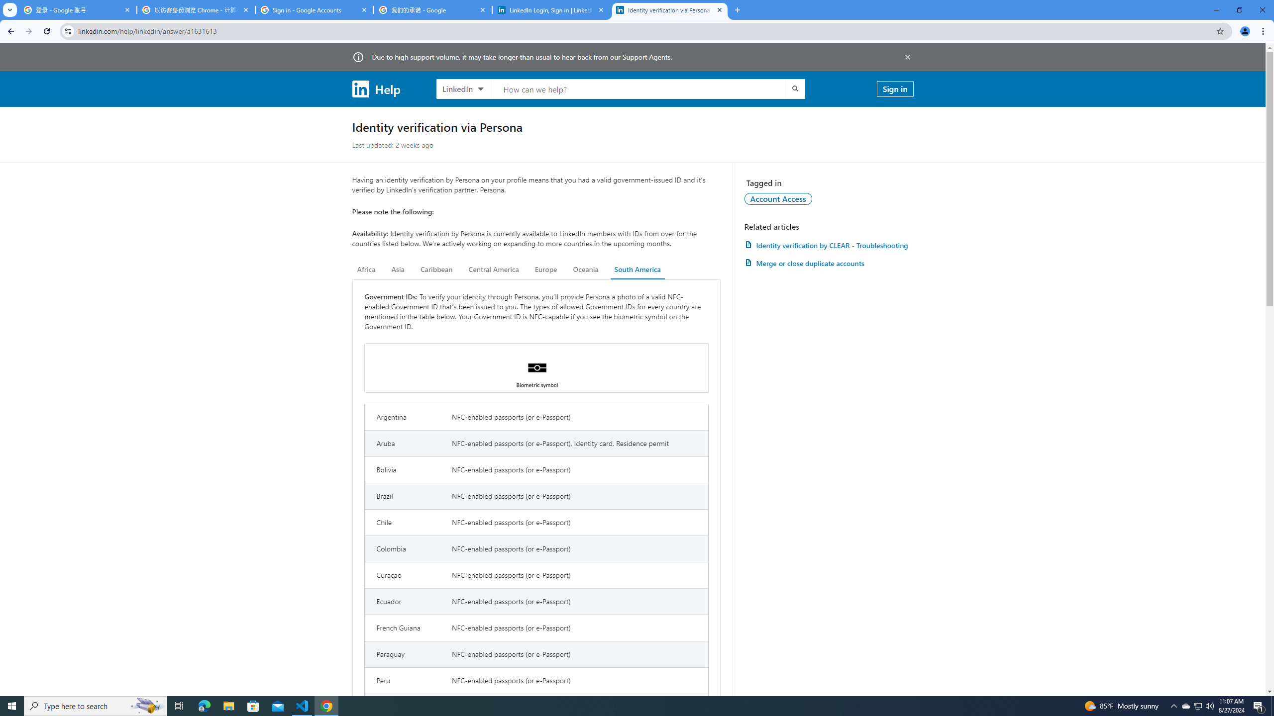 The height and width of the screenshot is (716, 1274). What do you see at coordinates (829, 245) in the screenshot?
I see `AutomationID: article-link-a1457505` at bounding box center [829, 245].